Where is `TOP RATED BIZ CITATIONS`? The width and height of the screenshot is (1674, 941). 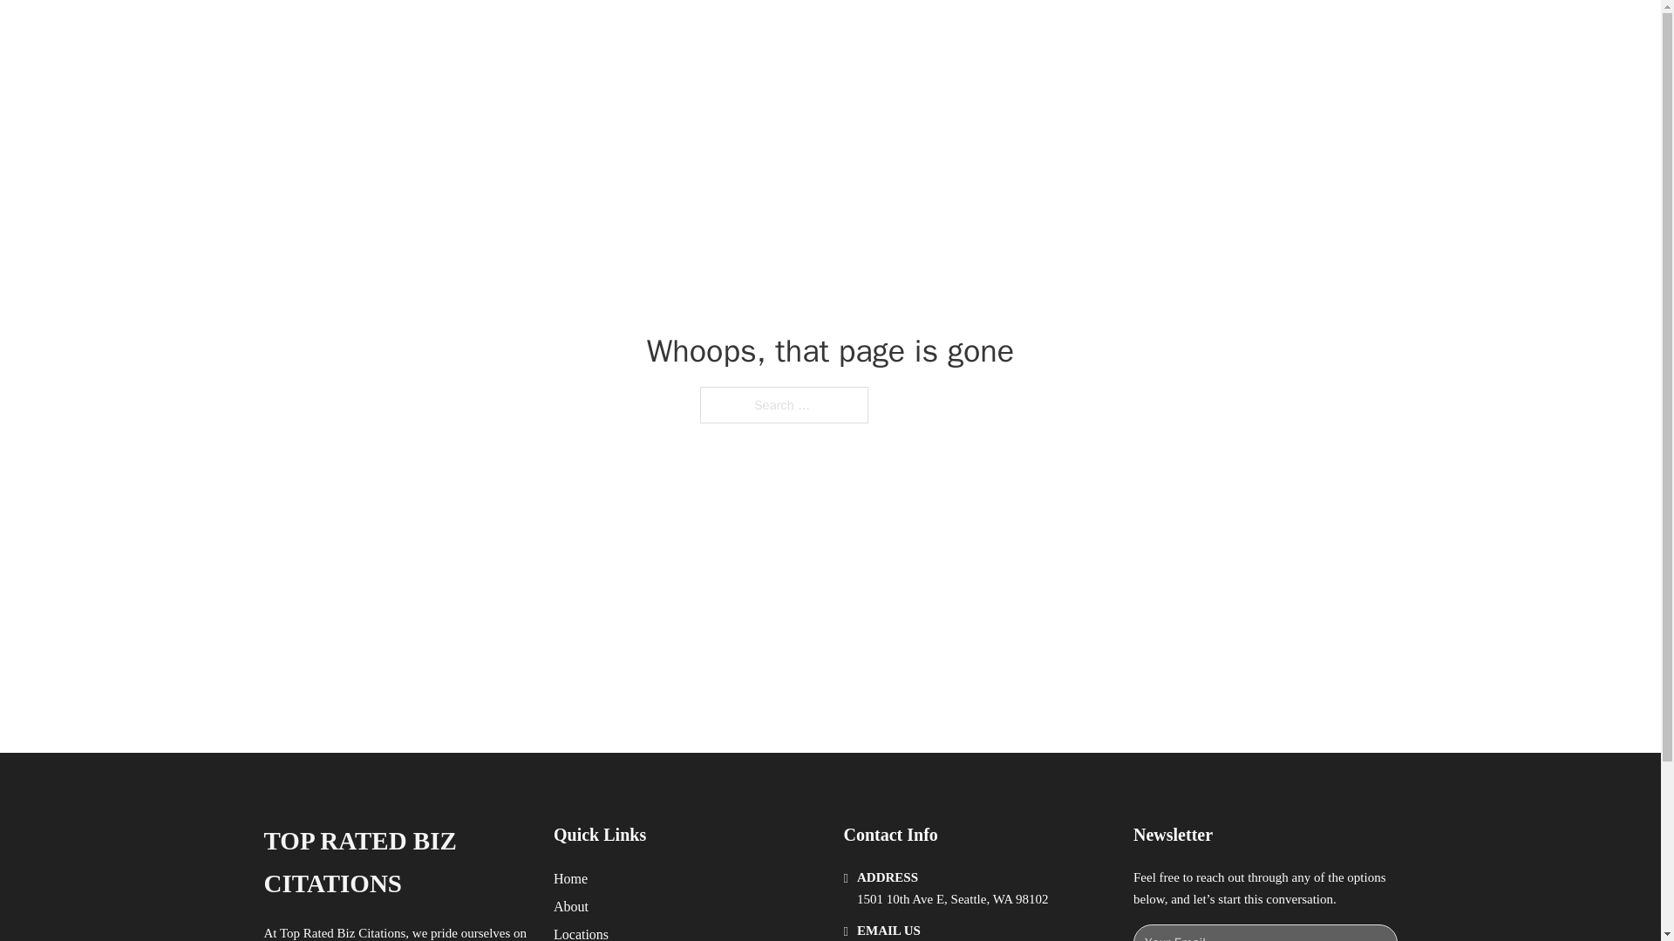 TOP RATED BIZ CITATIONS is located at coordinates (504, 33).